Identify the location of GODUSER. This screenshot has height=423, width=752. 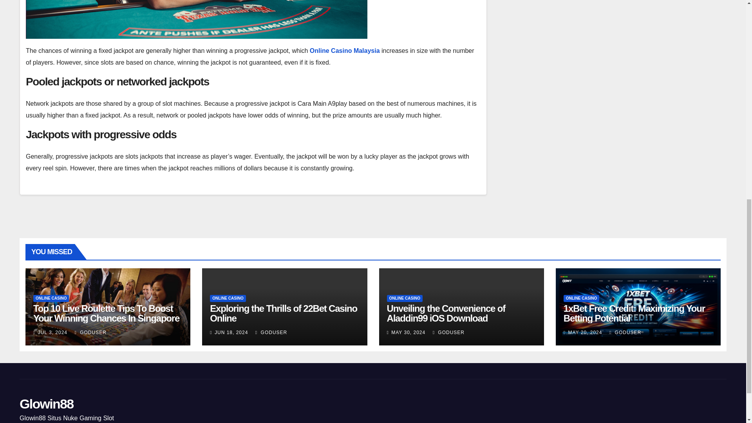
(449, 333).